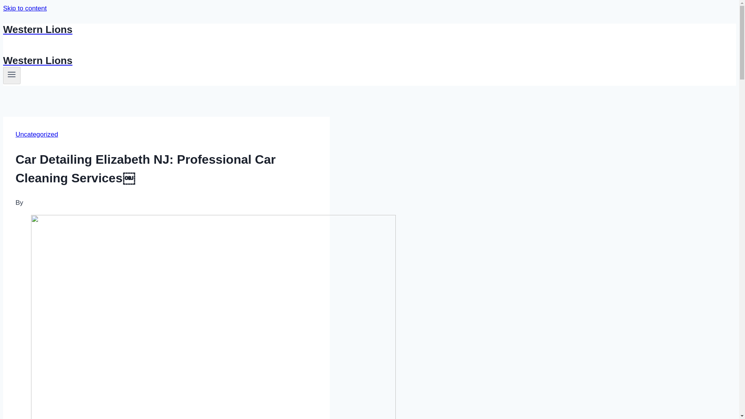  Describe the element at coordinates (36, 134) in the screenshot. I see `Uncategorized` at that location.